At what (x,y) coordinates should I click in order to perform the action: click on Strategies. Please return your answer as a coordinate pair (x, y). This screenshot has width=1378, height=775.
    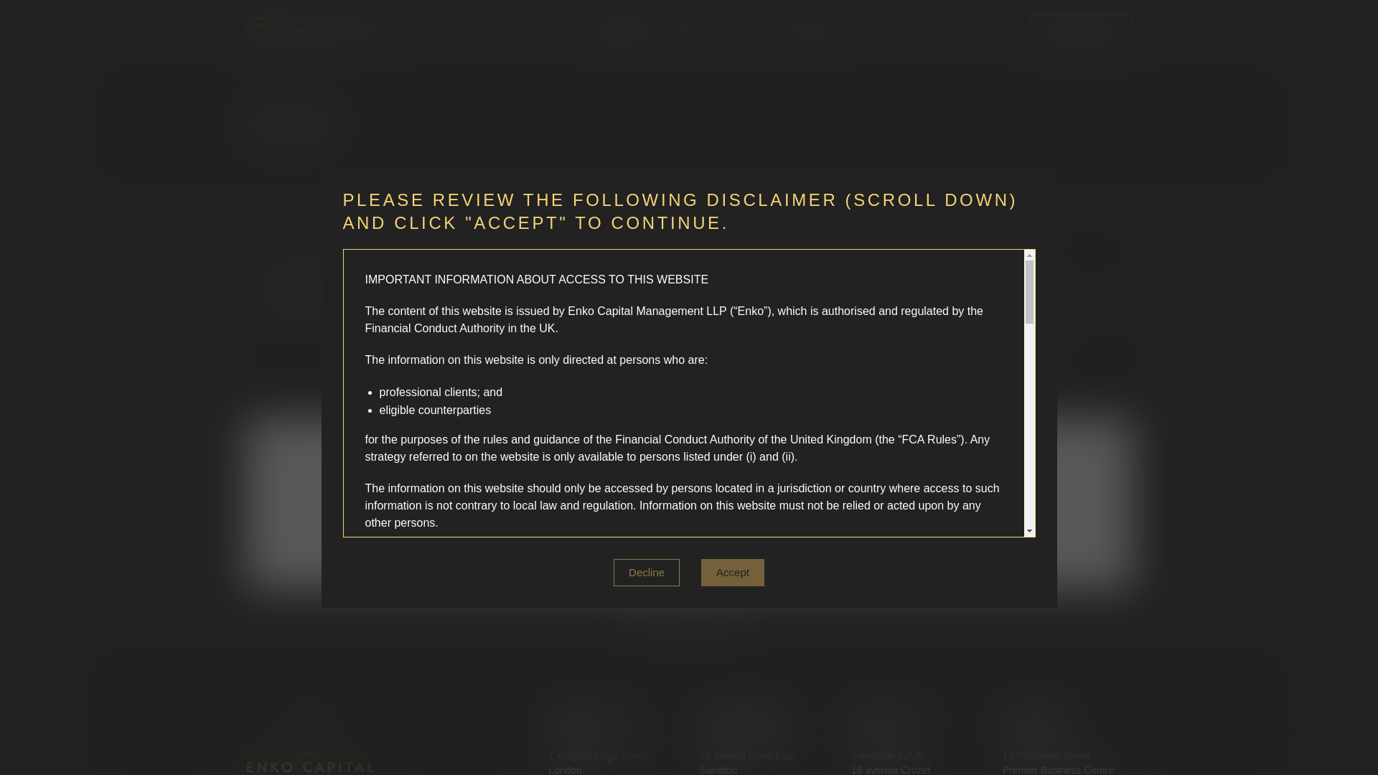
    Looking at the image, I should click on (622, 32).